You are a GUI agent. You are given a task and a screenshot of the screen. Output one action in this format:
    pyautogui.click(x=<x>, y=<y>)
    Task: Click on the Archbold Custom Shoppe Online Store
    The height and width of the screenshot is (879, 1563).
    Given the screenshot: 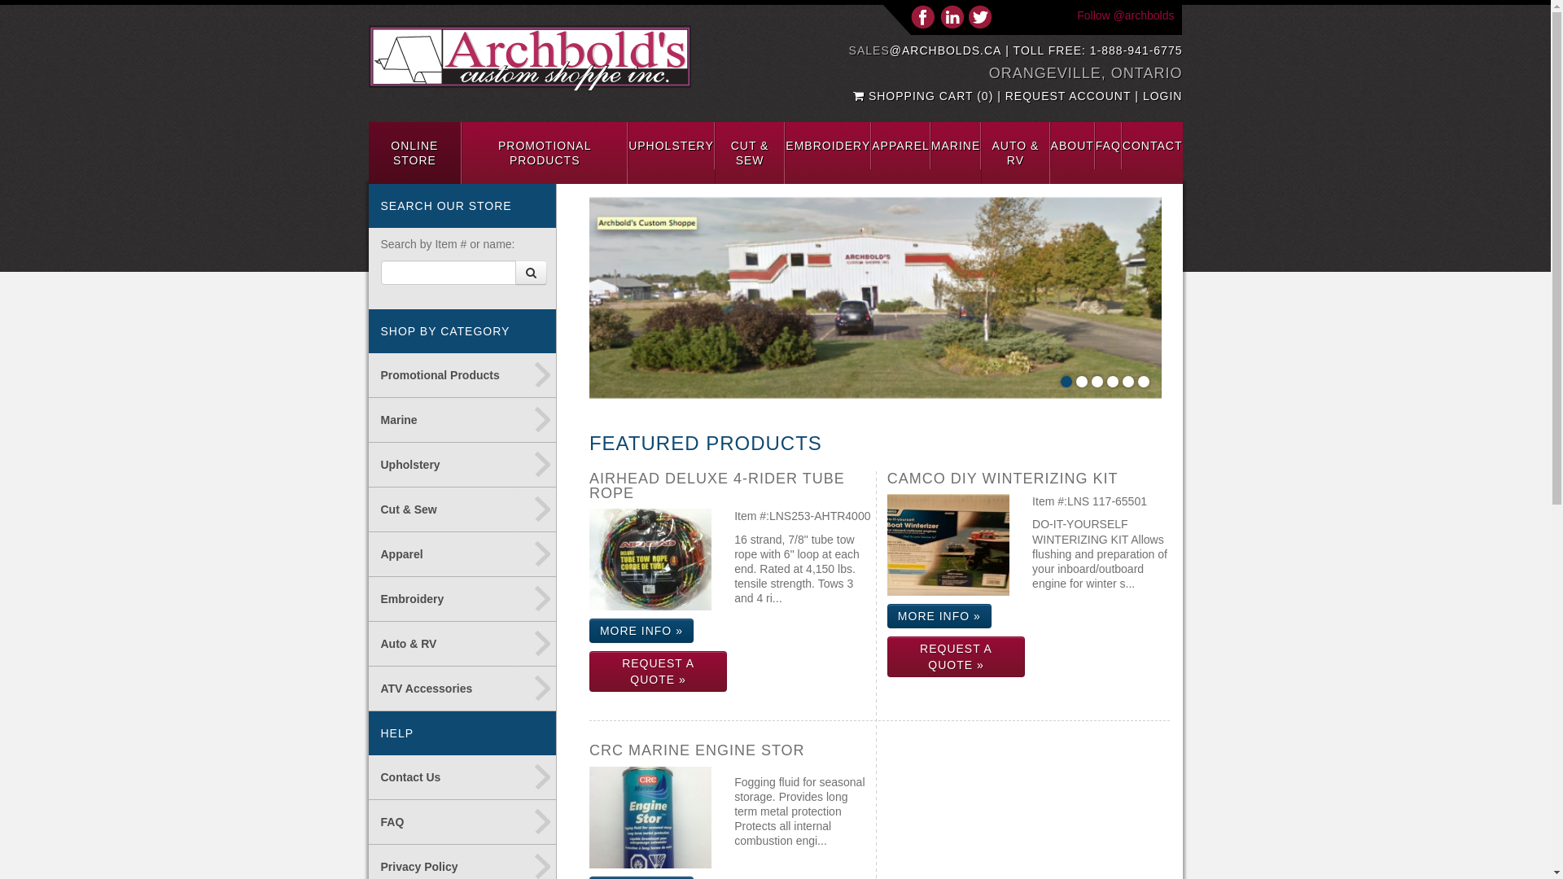 What is the action you would take?
    pyautogui.click(x=876, y=298)
    